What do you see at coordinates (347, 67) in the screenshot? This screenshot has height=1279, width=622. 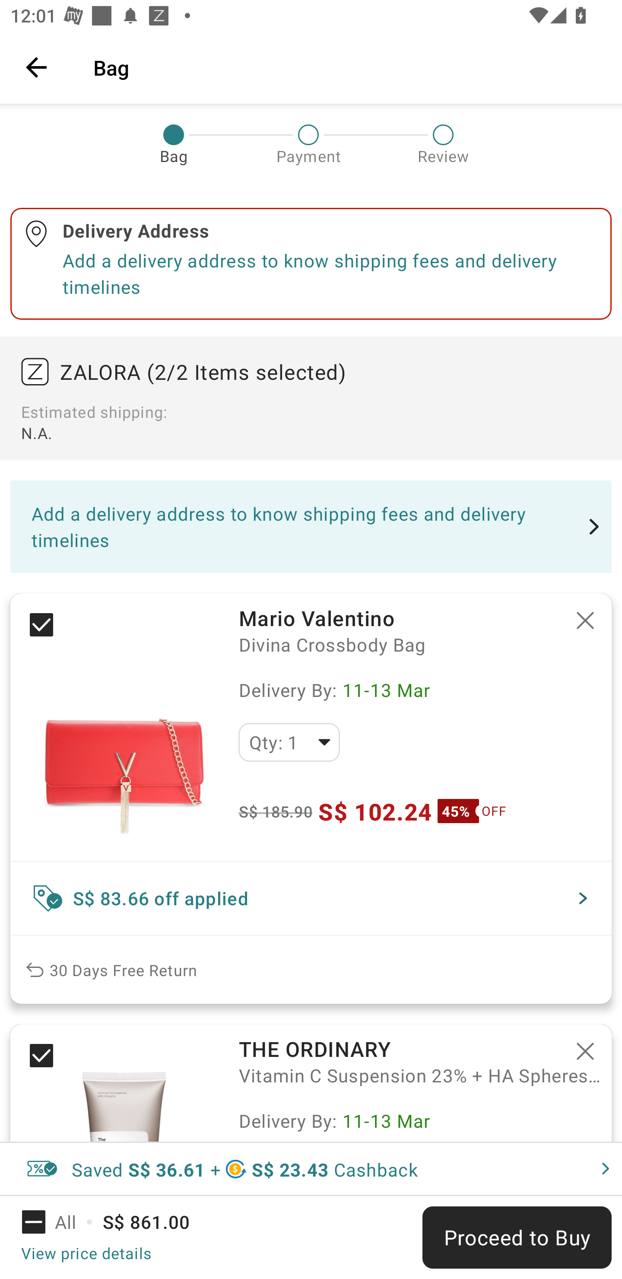 I see `Bag` at bounding box center [347, 67].